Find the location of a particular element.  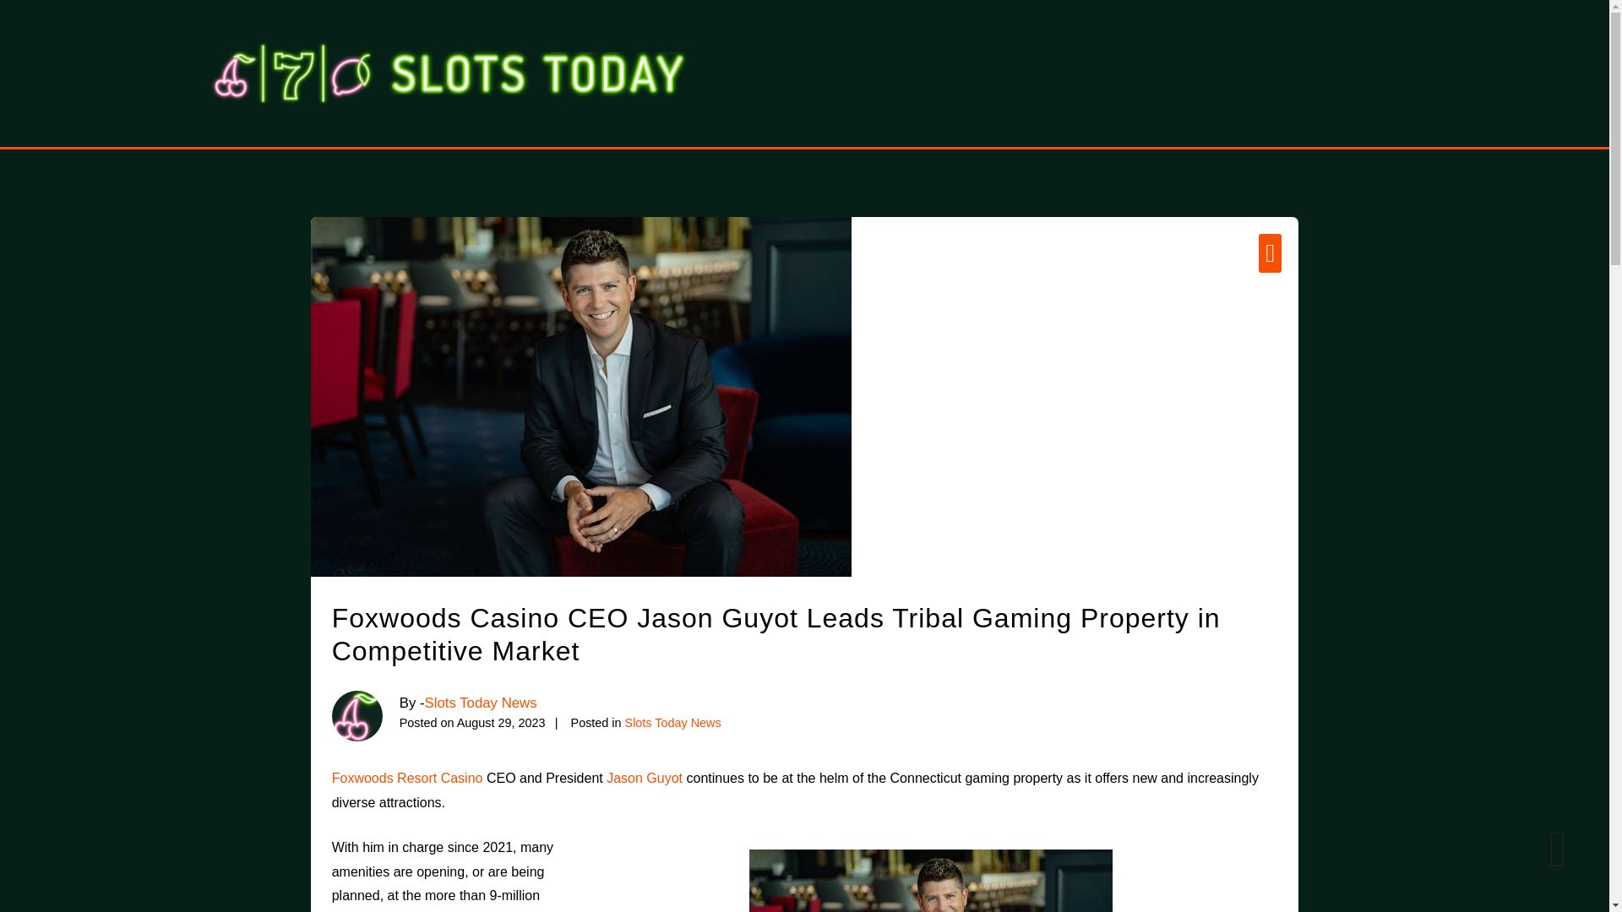

Slots Today News is located at coordinates (481, 703).